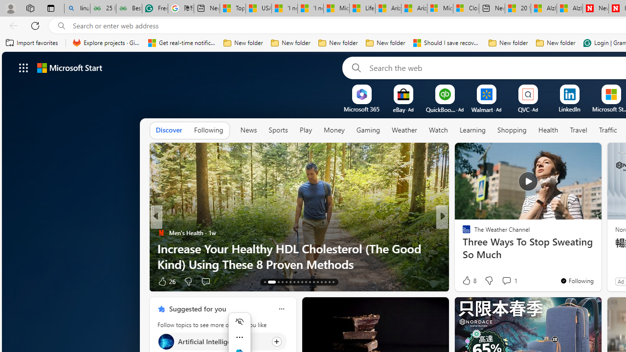 This screenshot has width=626, height=352. I want to click on View comments 1 Comment, so click(506, 280).